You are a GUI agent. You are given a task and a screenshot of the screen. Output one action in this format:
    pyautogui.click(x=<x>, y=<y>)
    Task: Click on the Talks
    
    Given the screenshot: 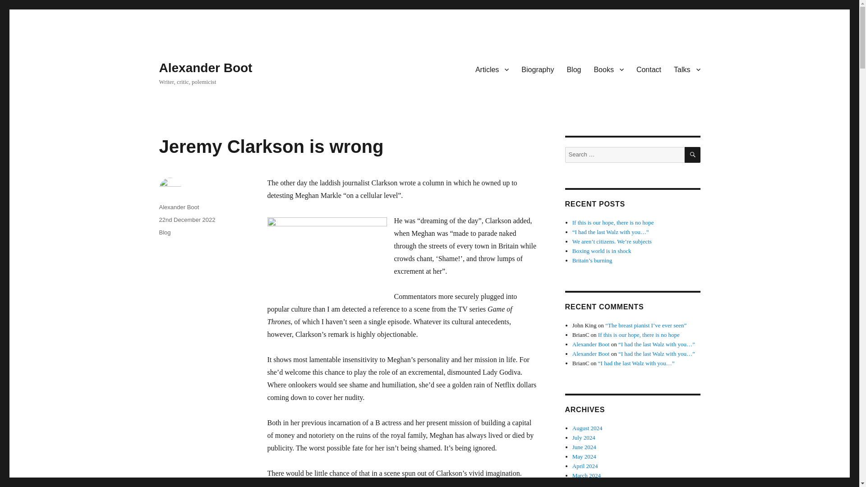 What is the action you would take?
    pyautogui.click(x=687, y=69)
    